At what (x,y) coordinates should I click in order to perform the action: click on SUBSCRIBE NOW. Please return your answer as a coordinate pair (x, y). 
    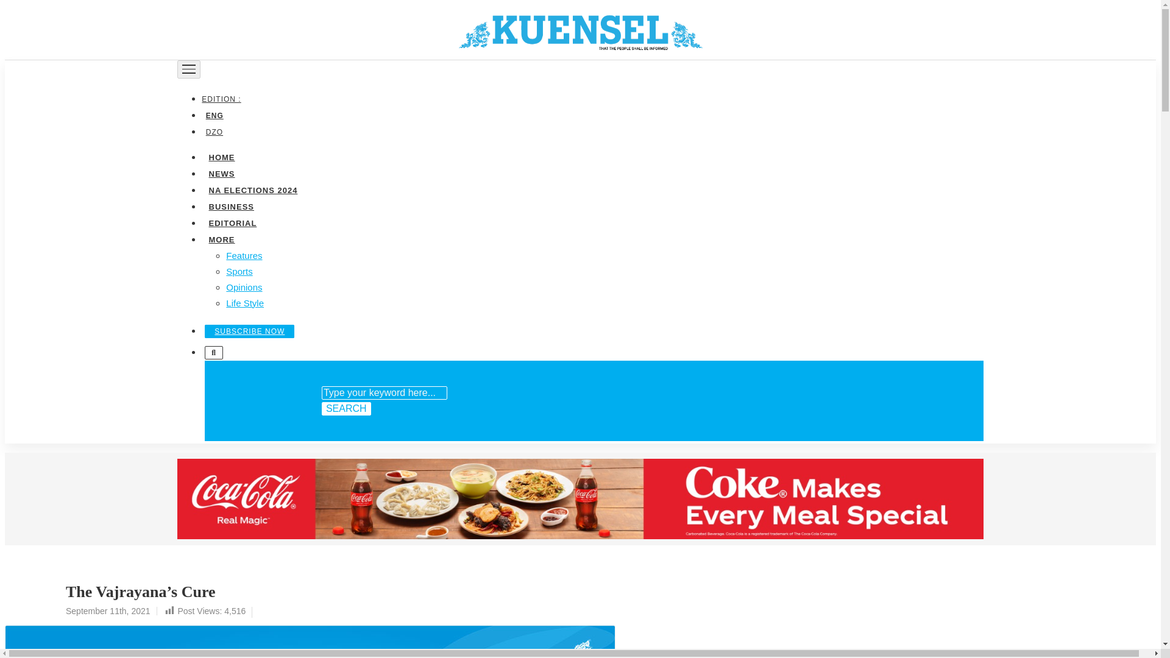
    Looking at the image, I should click on (250, 331).